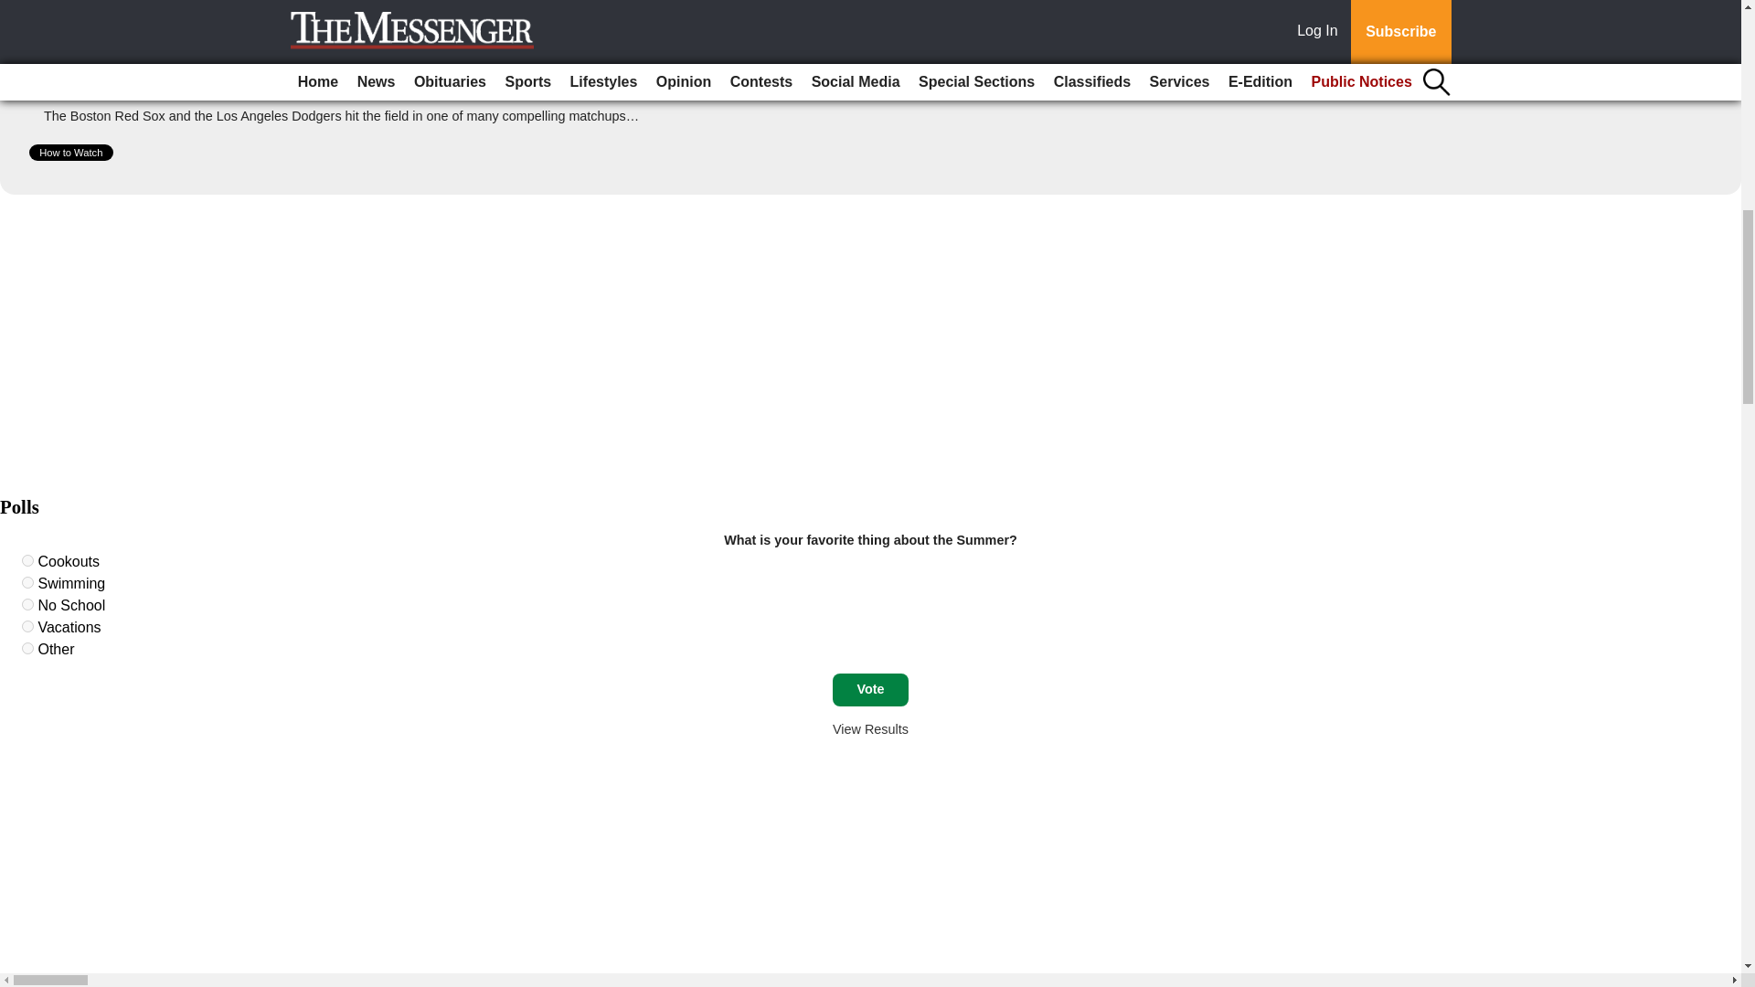 The height and width of the screenshot is (987, 1755). I want to click on View Results Of This Poll, so click(870, 728).